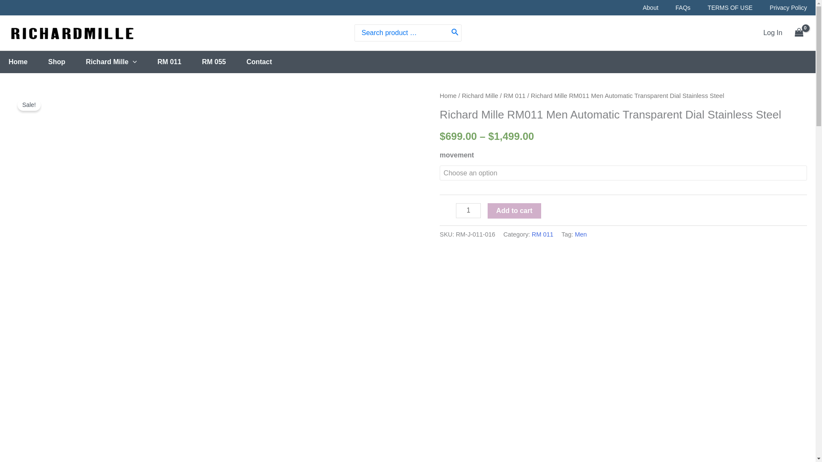 This screenshot has height=462, width=822. I want to click on Richard Mille, so click(121, 62).